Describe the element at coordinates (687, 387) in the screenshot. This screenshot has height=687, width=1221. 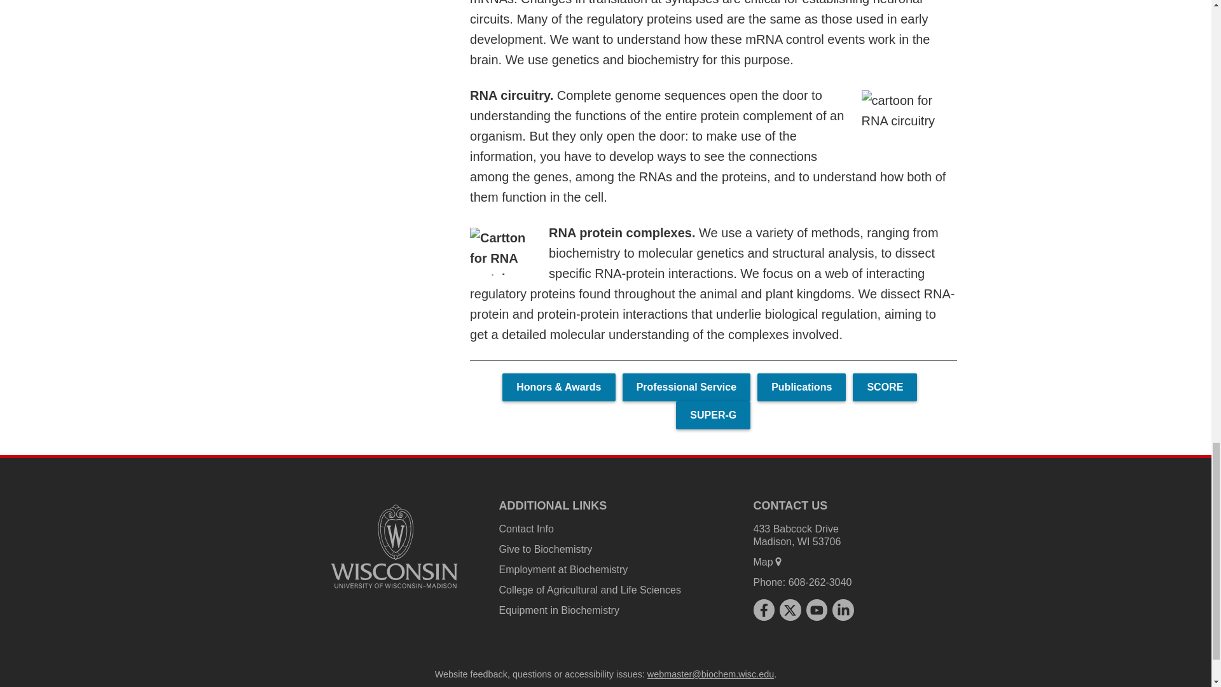
I see `Professional Service` at that location.